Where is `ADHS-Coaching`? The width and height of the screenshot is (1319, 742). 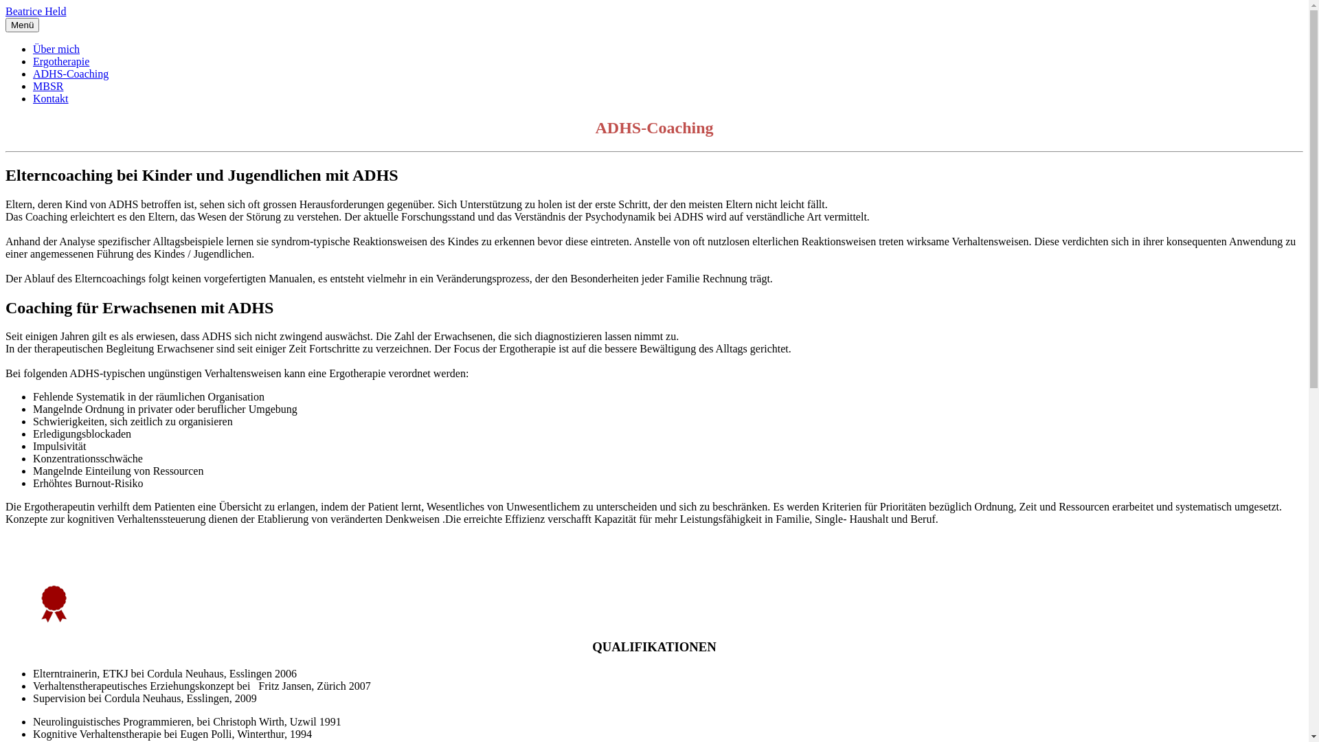
ADHS-Coaching is located at coordinates (71, 74).